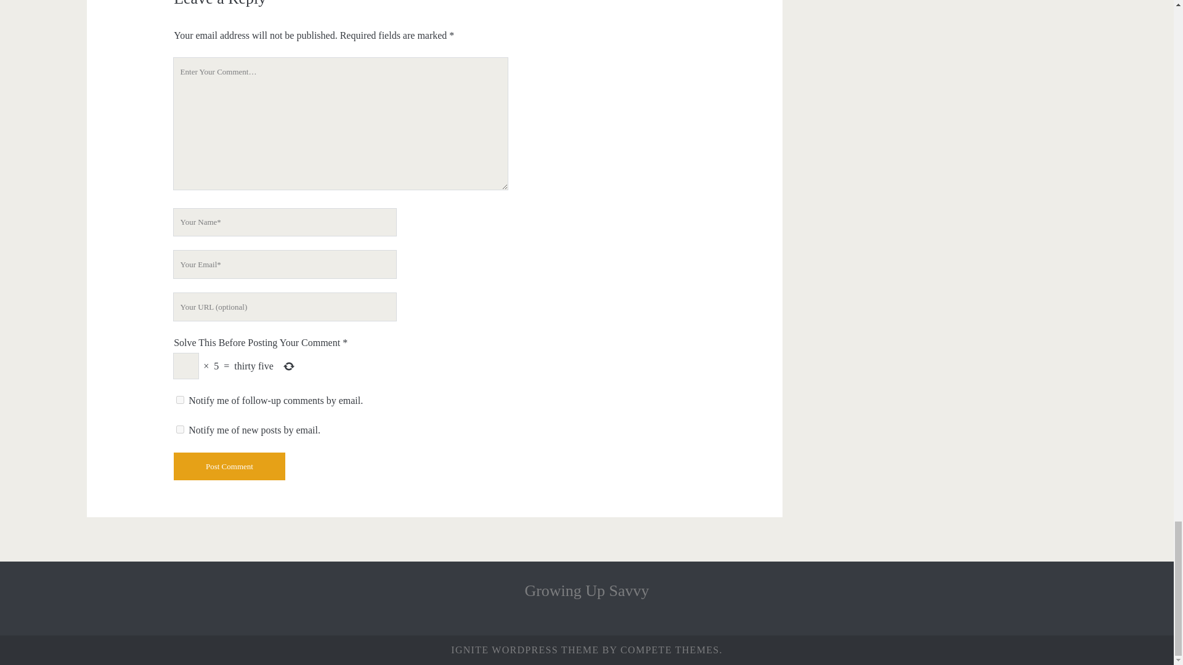  What do you see at coordinates (180, 399) in the screenshot?
I see `subscribe` at bounding box center [180, 399].